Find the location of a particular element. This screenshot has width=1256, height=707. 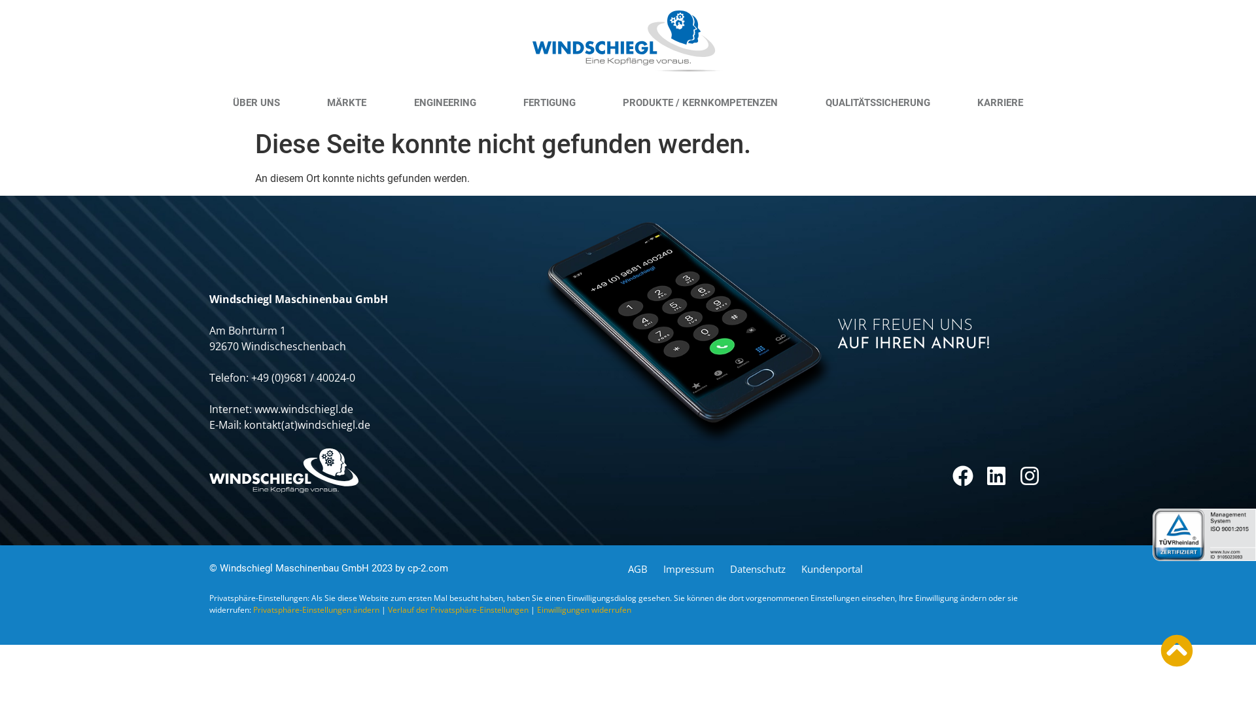

Kundenportal is located at coordinates (832, 569).